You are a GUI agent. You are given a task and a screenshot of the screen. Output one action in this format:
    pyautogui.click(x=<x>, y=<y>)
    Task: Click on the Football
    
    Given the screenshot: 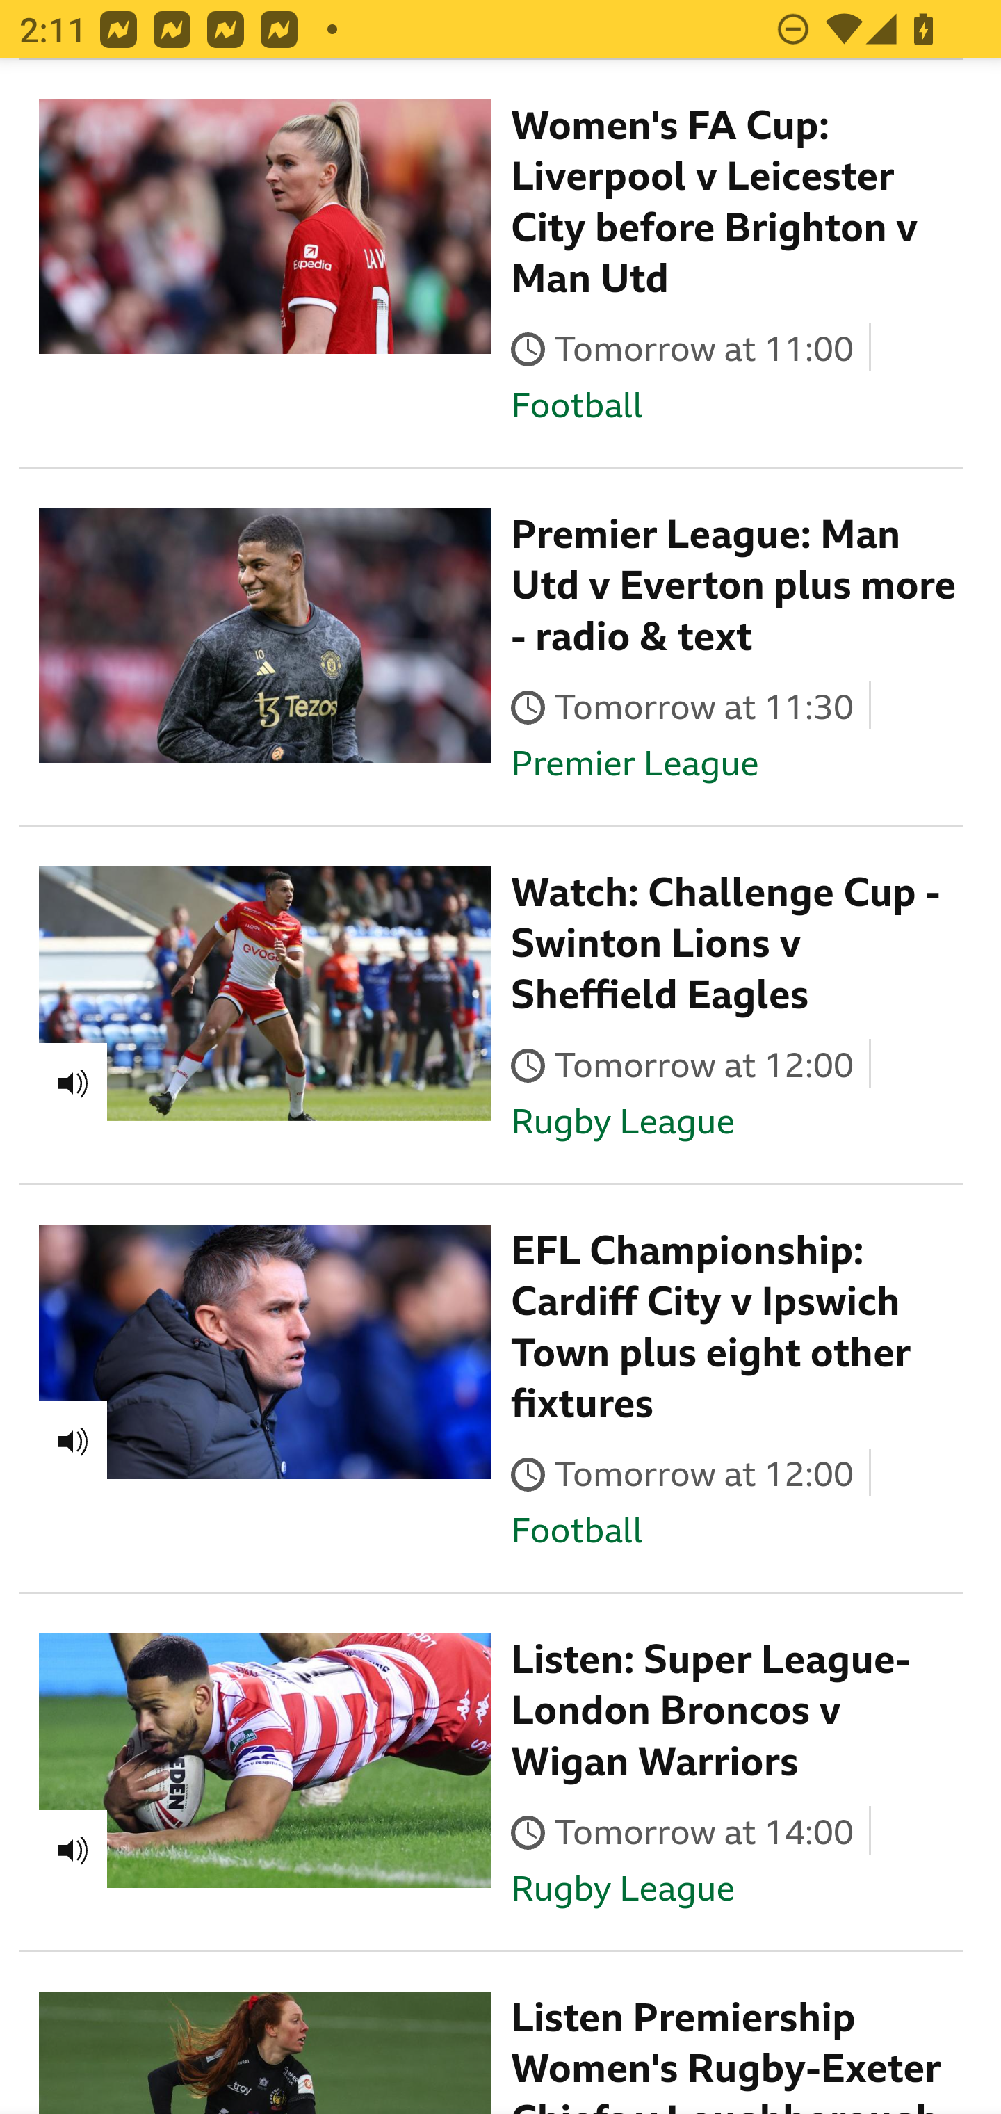 What is the action you would take?
    pyautogui.click(x=577, y=407)
    